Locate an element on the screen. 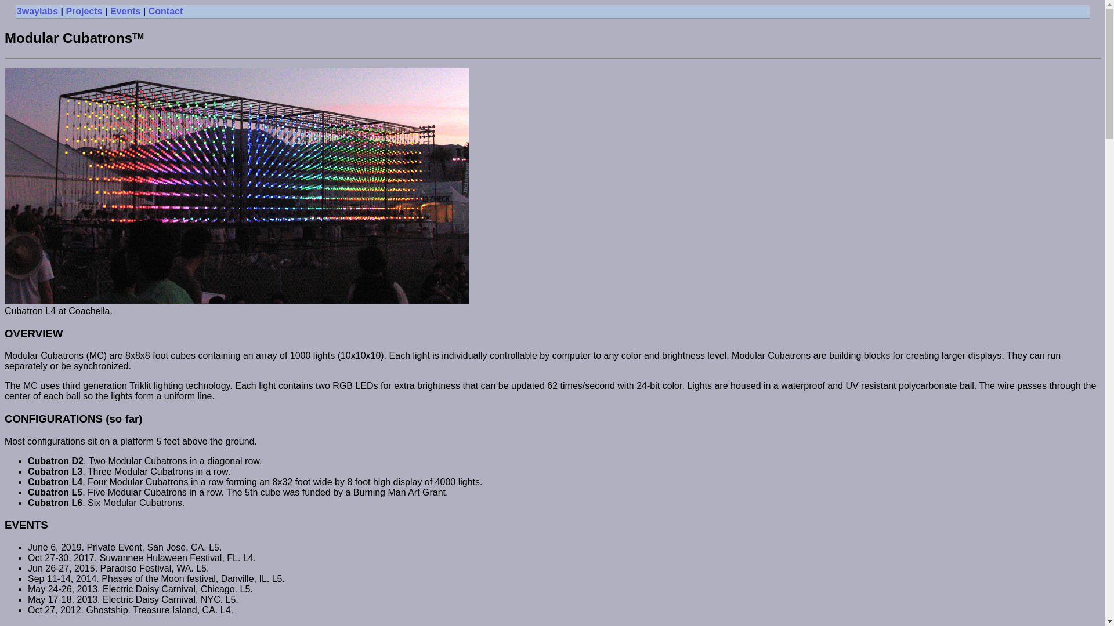 Image resolution: width=1114 pixels, height=626 pixels. Projects is located at coordinates (84, 12).